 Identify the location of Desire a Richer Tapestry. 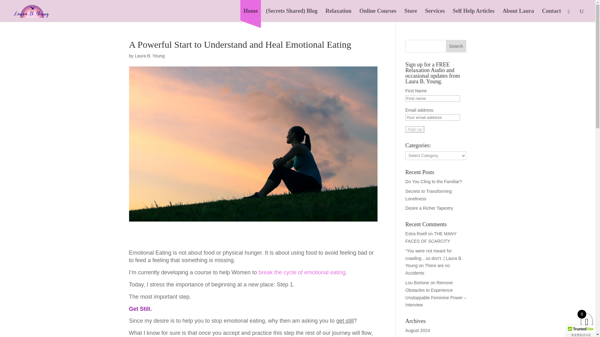
(429, 208).